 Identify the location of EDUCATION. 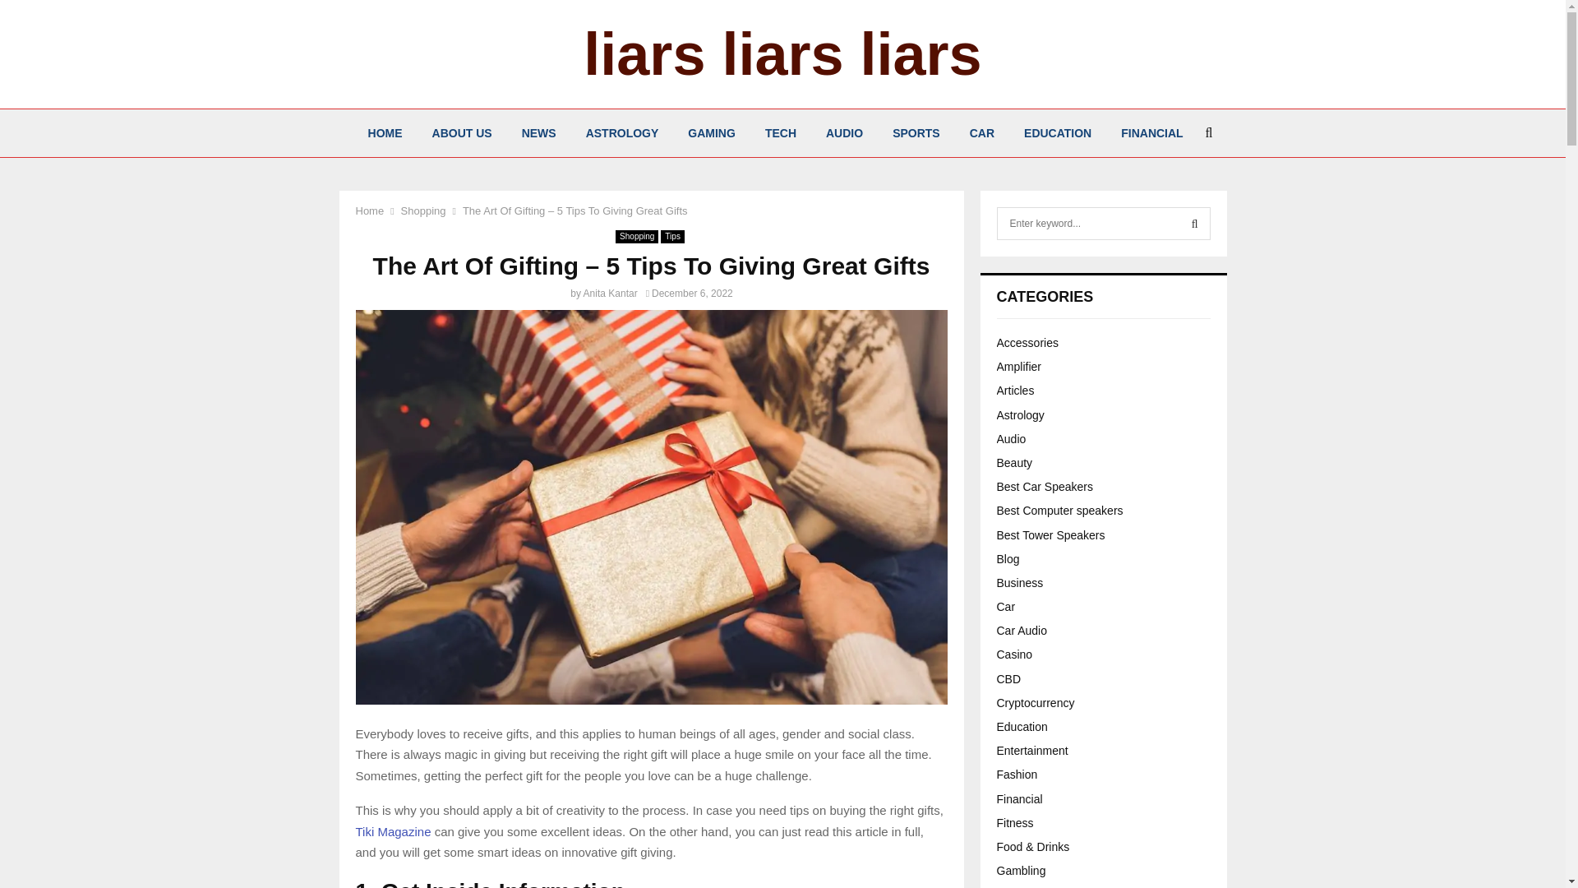
(1057, 133).